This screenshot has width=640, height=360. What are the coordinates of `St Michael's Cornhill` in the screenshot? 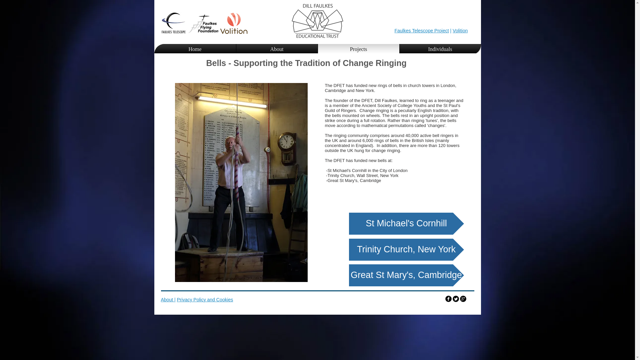 It's located at (406, 224).